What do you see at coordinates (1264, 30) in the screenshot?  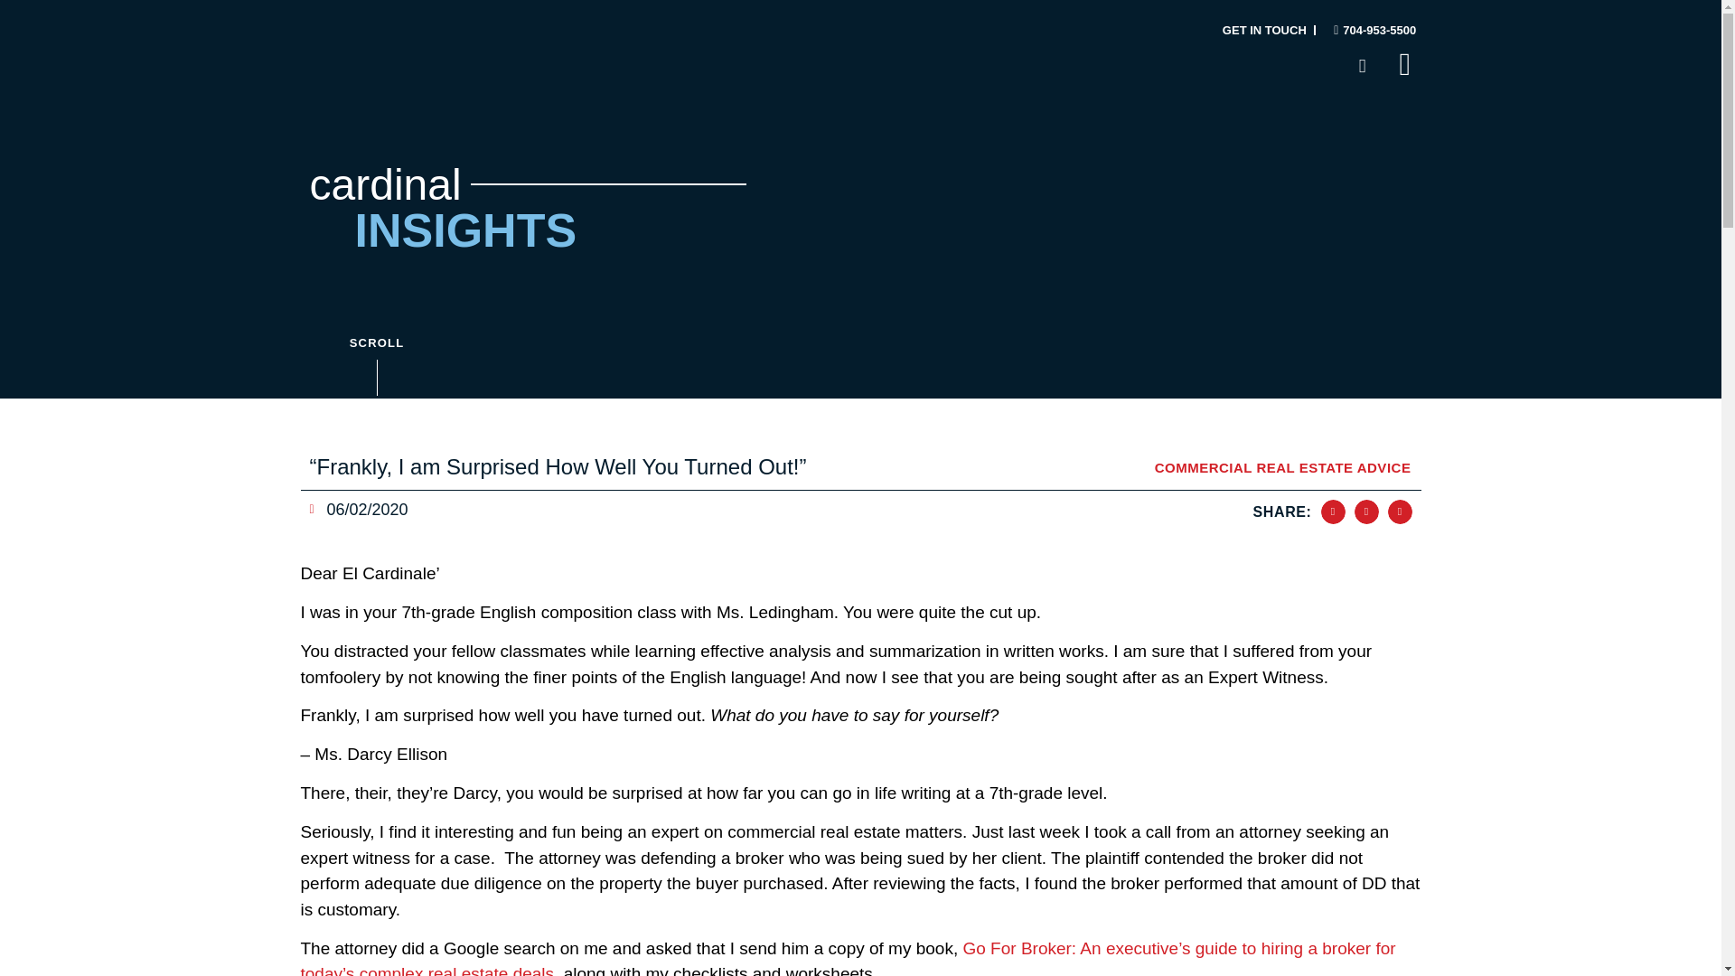 I see `GET IN TOUCH` at bounding box center [1264, 30].